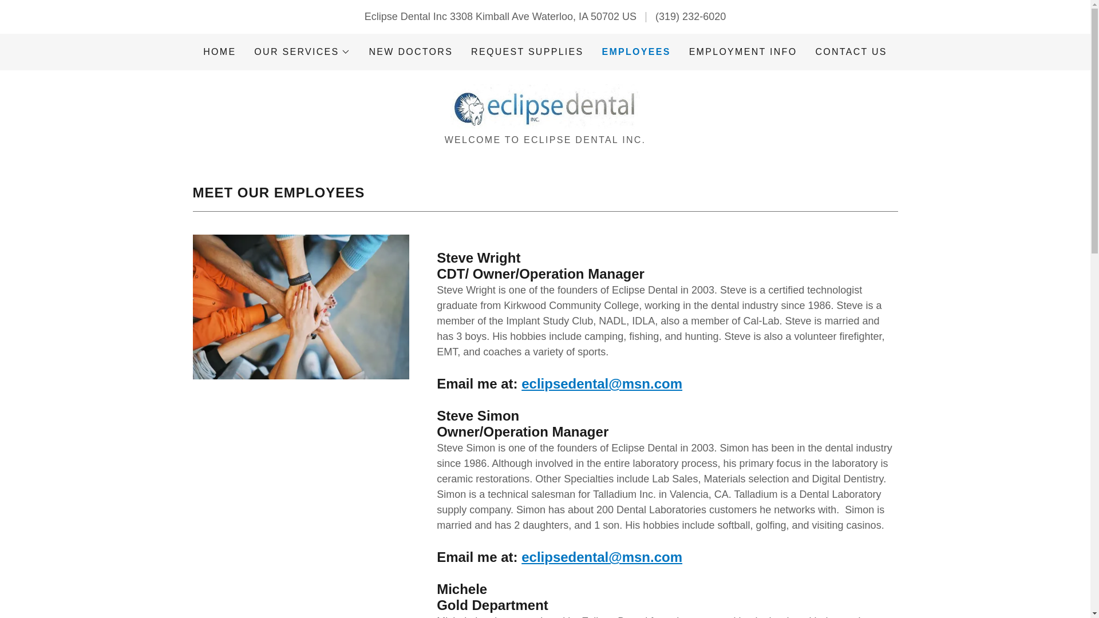 The image size is (1099, 618). What do you see at coordinates (544, 106) in the screenshot?
I see `Eclipse Dental Inc` at bounding box center [544, 106].